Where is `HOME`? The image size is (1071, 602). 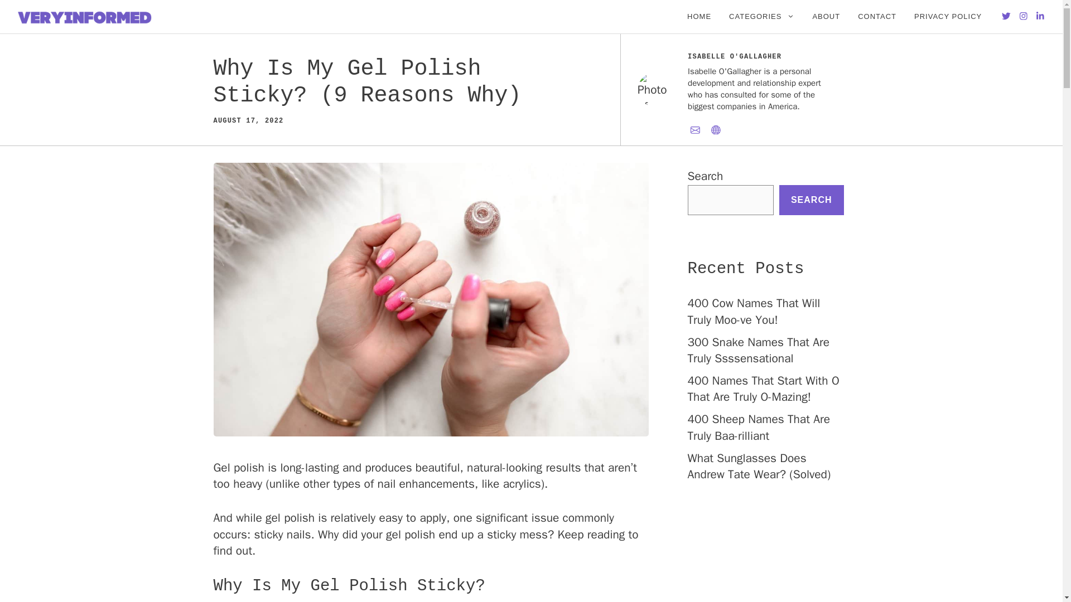
HOME is located at coordinates (698, 17).